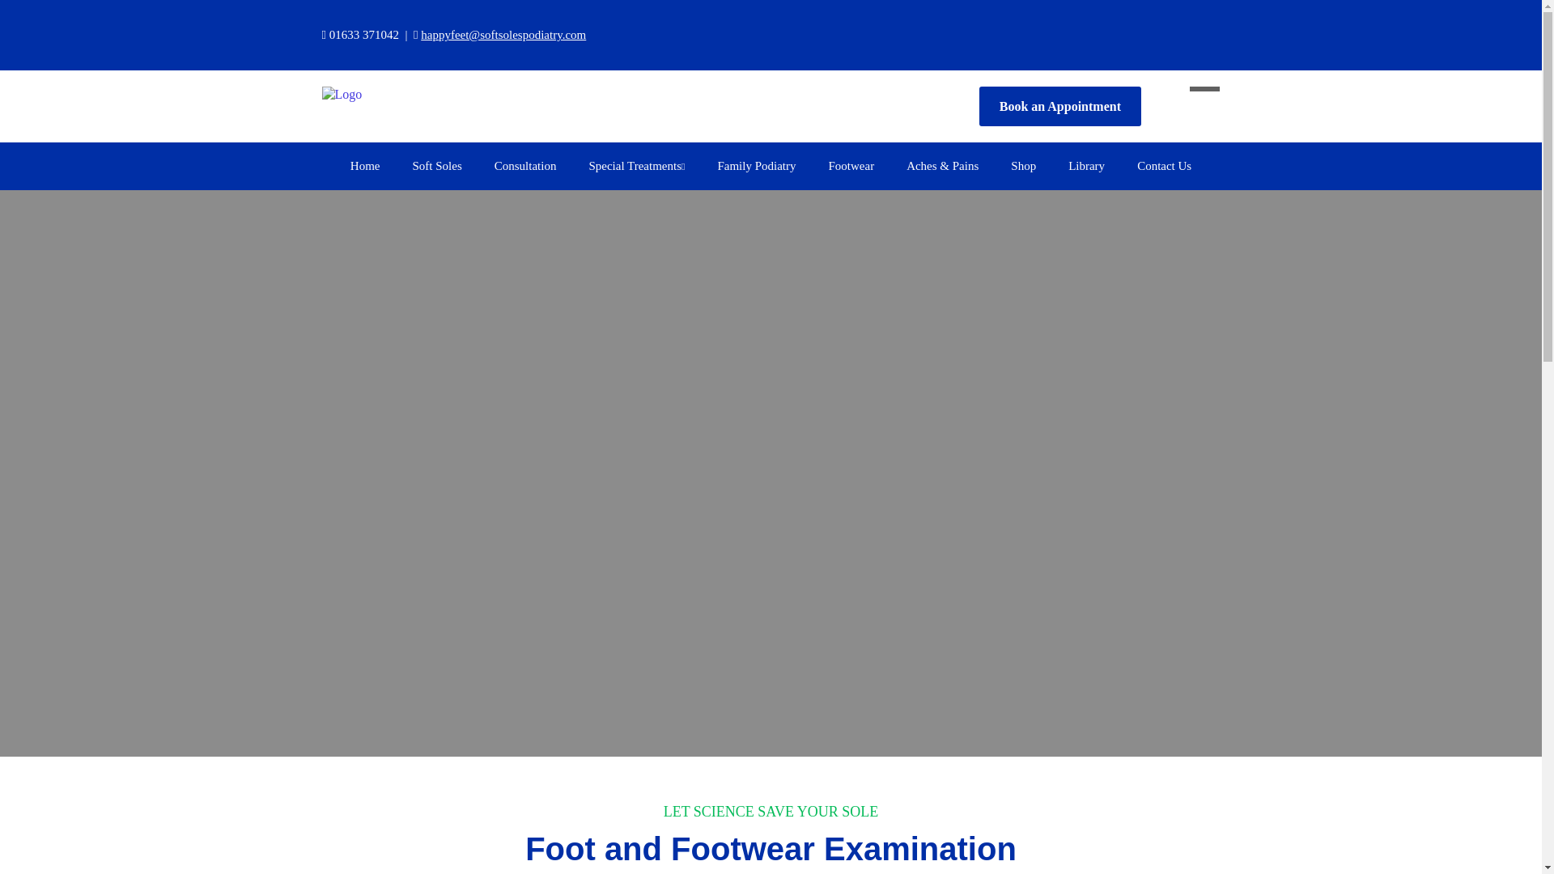 This screenshot has height=874, width=1554. I want to click on Shop, so click(1023, 167).